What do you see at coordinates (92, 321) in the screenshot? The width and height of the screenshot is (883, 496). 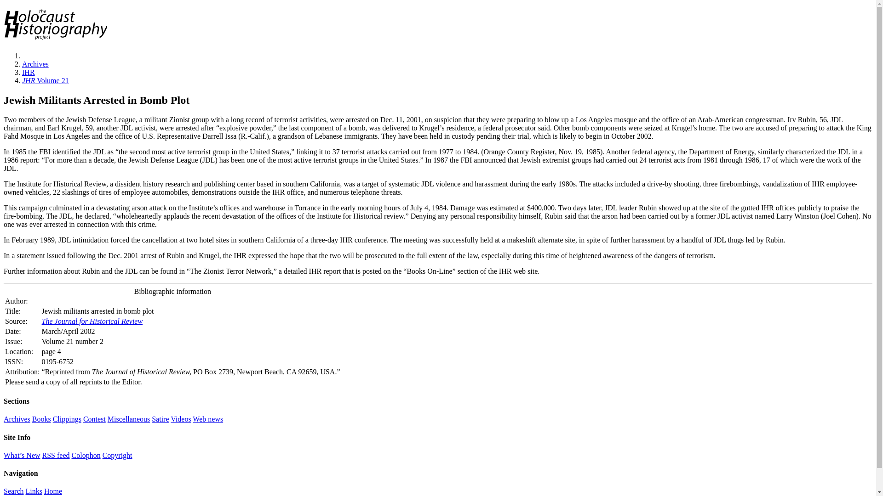 I see `The Journal for Historical Review` at bounding box center [92, 321].